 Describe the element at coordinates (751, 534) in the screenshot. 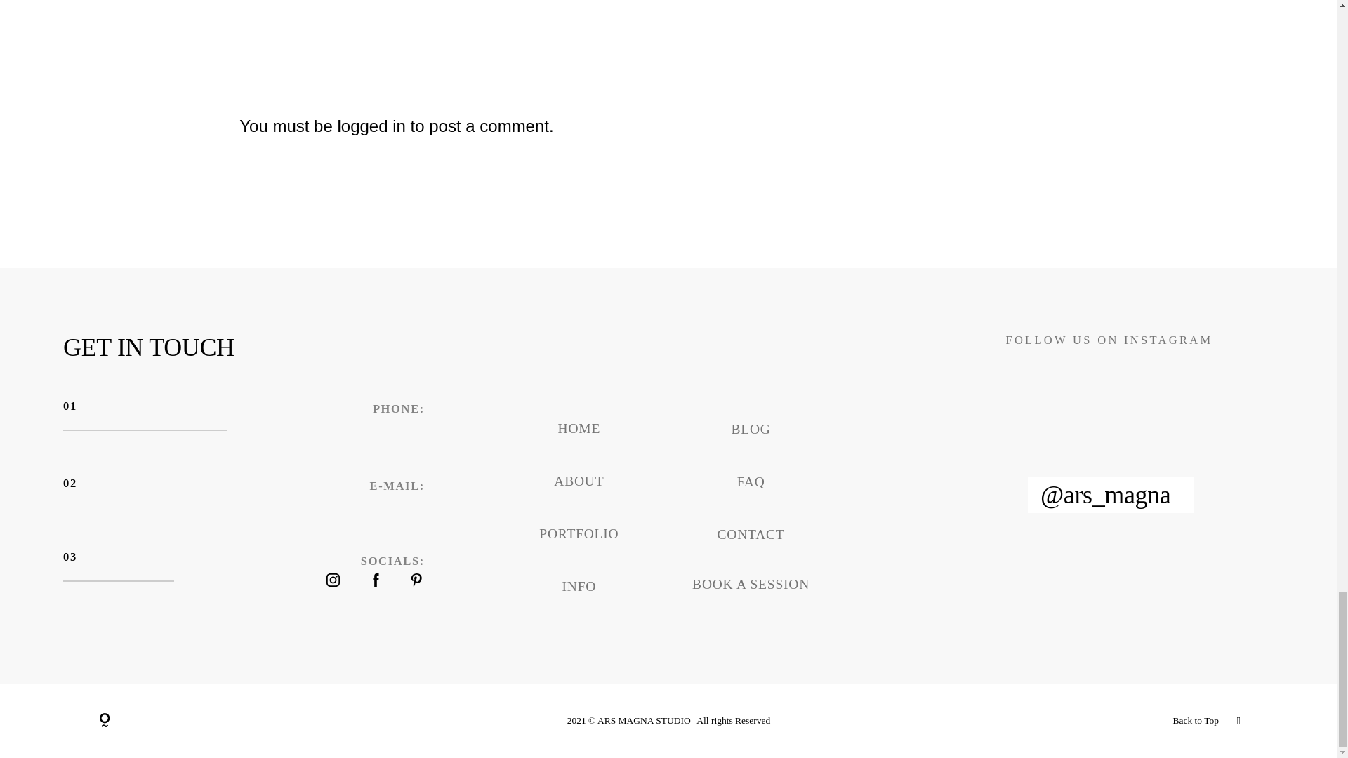

I see `CONTACT` at that location.